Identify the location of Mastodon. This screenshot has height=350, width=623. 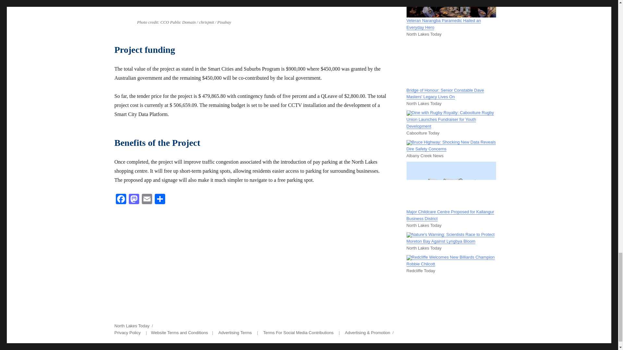
(134, 200).